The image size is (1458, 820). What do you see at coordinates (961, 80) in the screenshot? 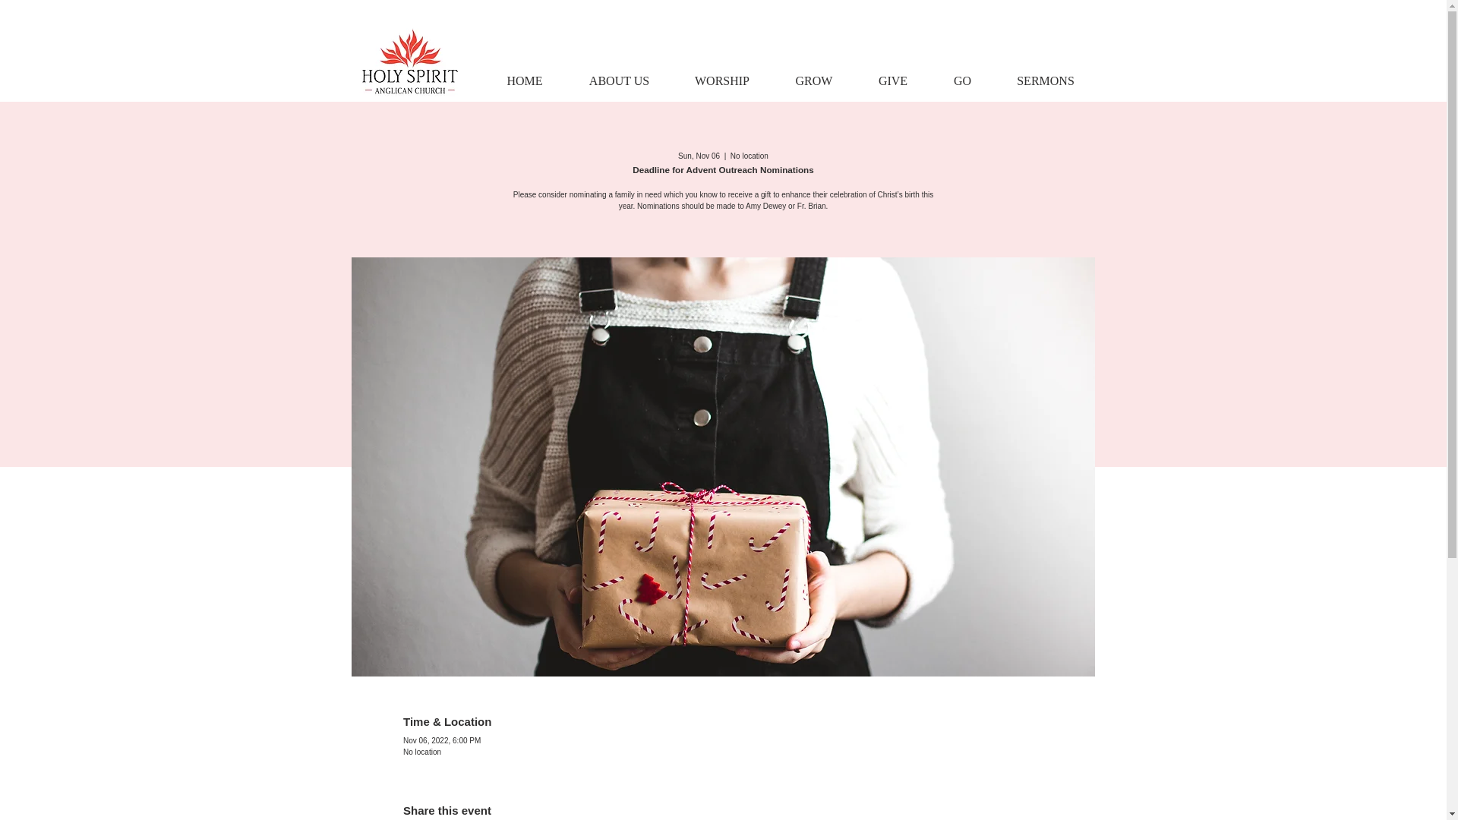
I see `GO` at bounding box center [961, 80].